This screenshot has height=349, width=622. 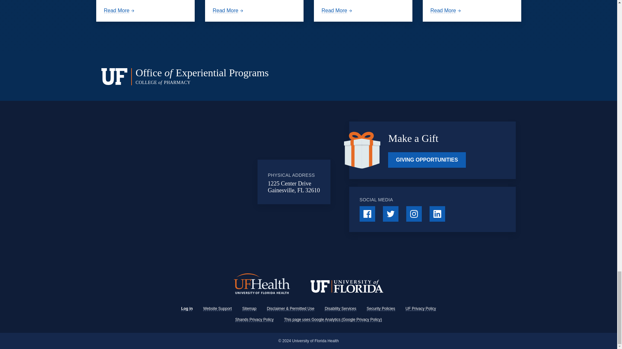 What do you see at coordinates (337, 10) in the screenshot?
I see `Read More` at bounding box center [337, 10].